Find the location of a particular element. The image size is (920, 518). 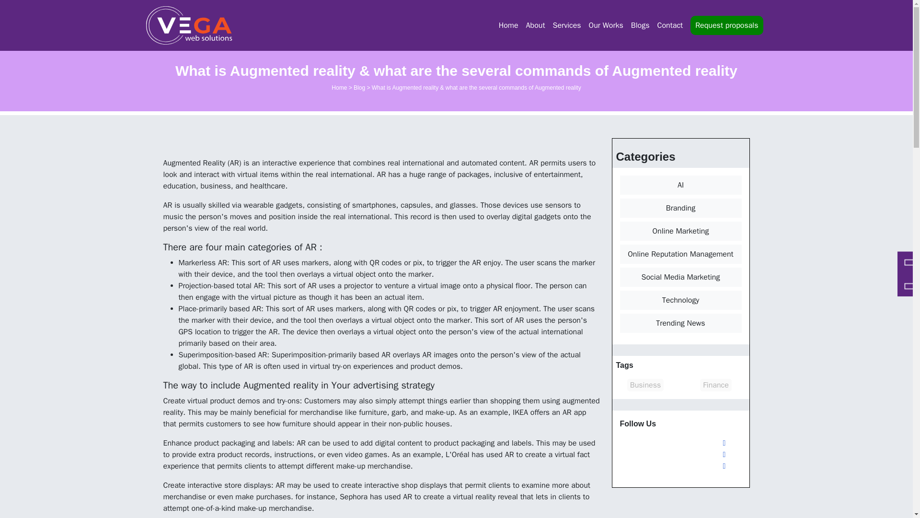

Finance is located at coordinates (716, 385).